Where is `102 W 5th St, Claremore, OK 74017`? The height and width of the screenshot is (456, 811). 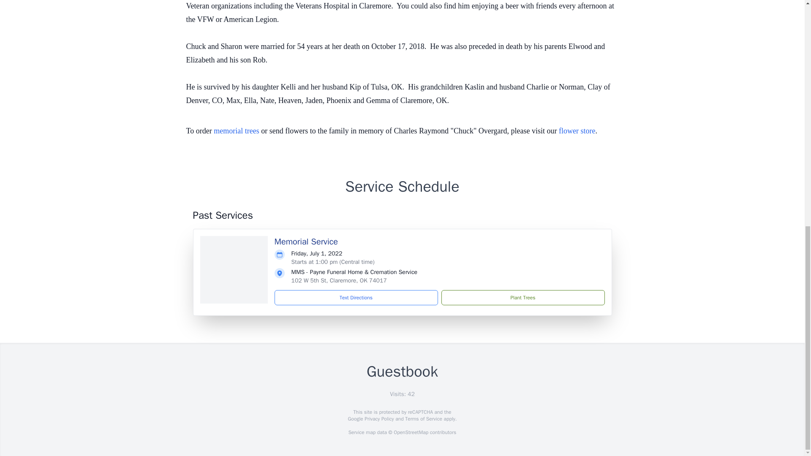
102 W 5th St, Claremore, OK 74017 is located at coordinates (339, 280).